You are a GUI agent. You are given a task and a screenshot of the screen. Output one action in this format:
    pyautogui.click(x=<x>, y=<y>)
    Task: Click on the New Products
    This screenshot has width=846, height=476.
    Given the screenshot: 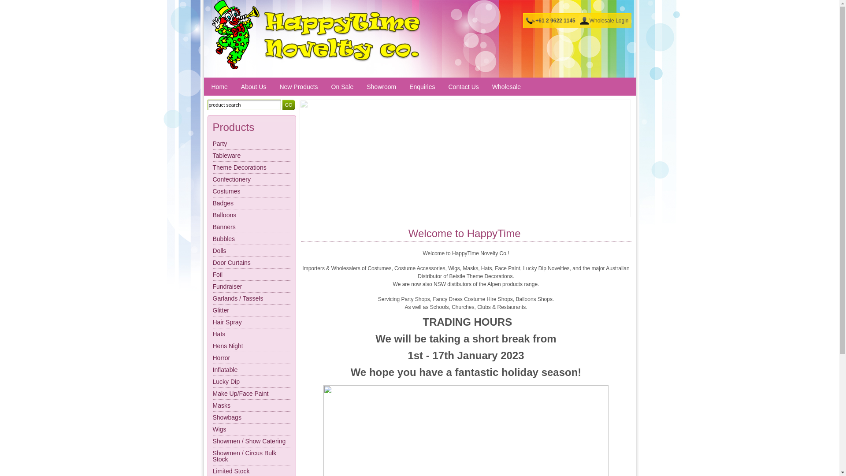 What is the action you would take?
    pyautogui.click(x=299, y=87)
    